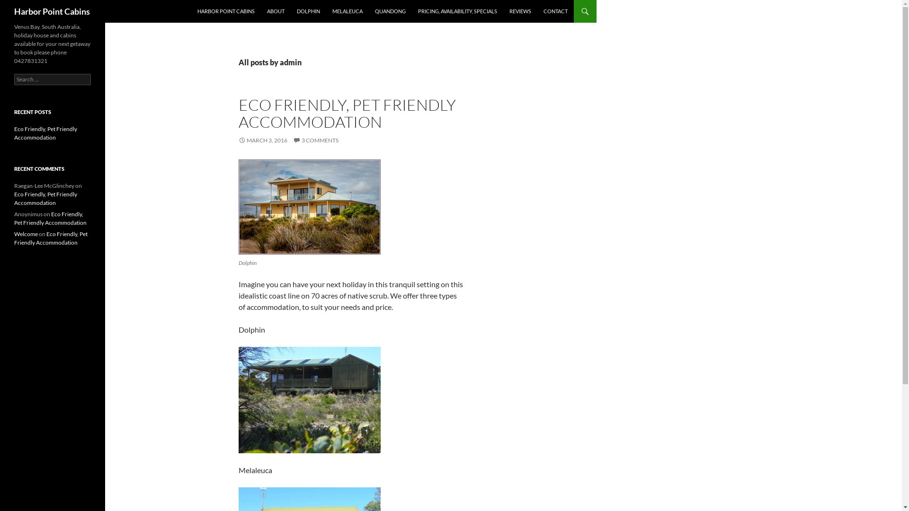 Image resolution: width=909 pixels, height=511 pixels. I want to click on Search, so click(18, 6).